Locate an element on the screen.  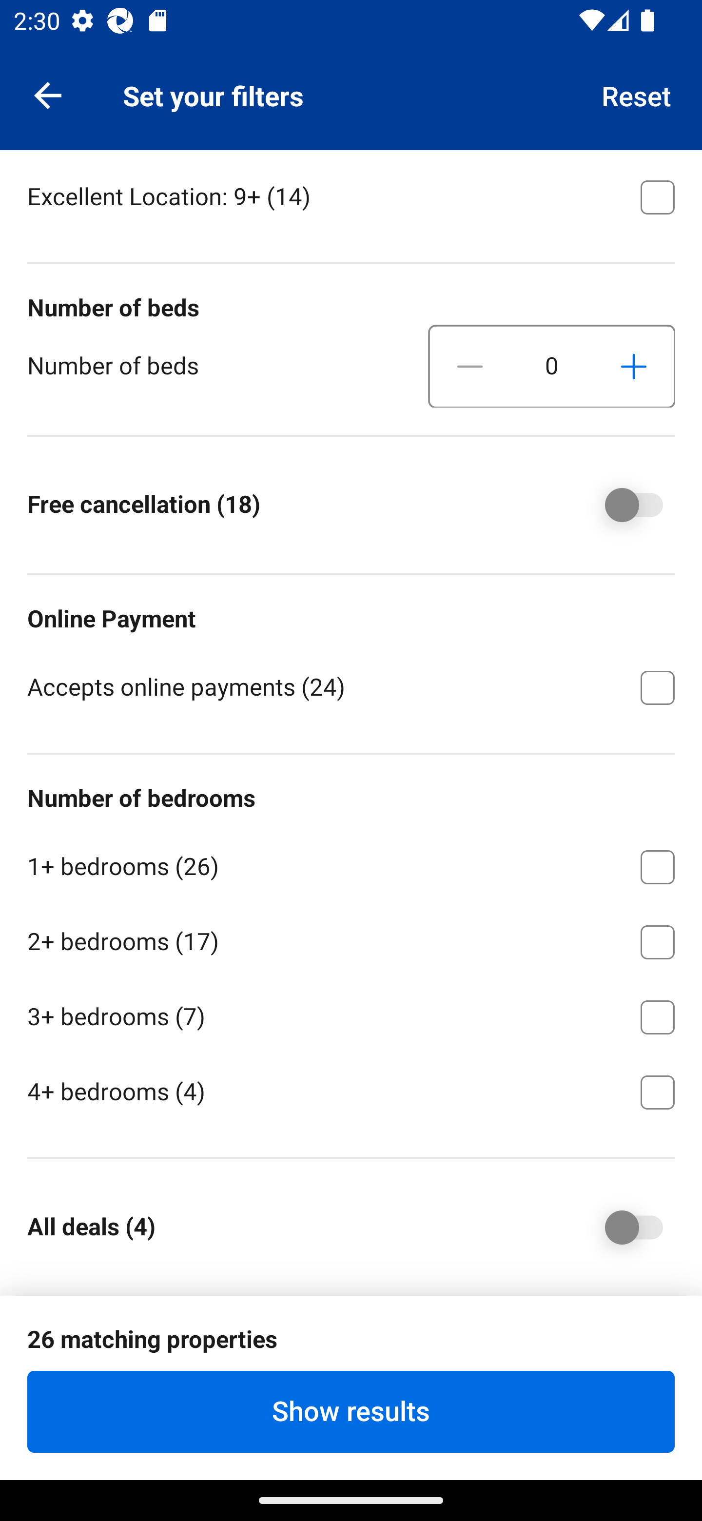
Free cancellation ⁦(18) is located at coordinates (620, 505).